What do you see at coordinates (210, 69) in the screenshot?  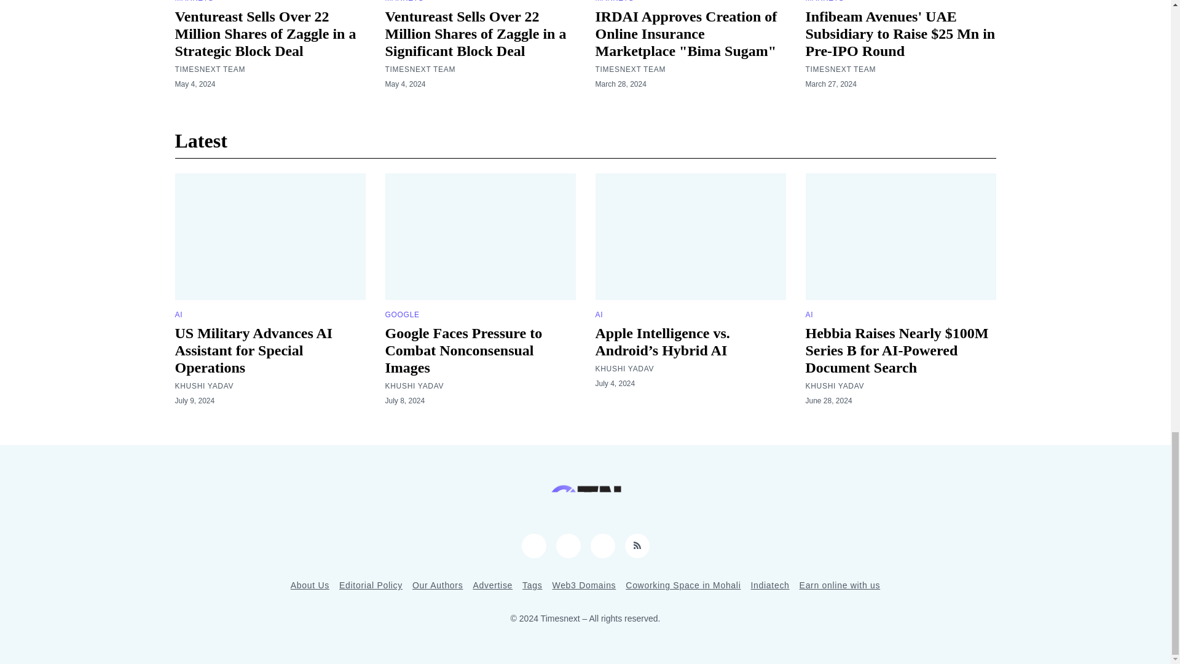 I see `TIMESNEXT TEAM` at bounding box center [210, 69].